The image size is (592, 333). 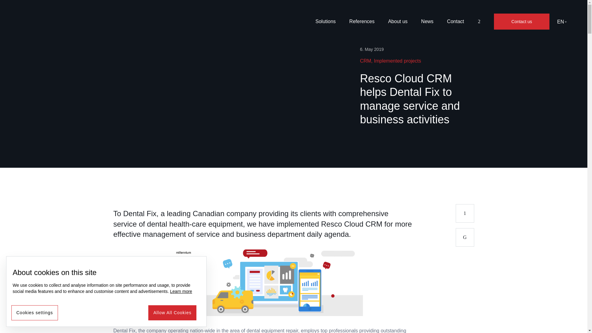 What do you see at coordinates (362, 21) in the screenshot?
I see `References` at bounding box center [362, 21].